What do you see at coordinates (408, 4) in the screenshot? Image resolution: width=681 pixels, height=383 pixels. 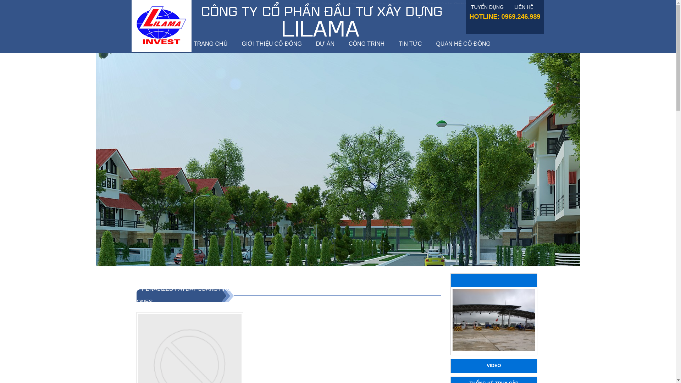 I see `Magento 2 One Step Checkout` at bounding box center [408, 4].